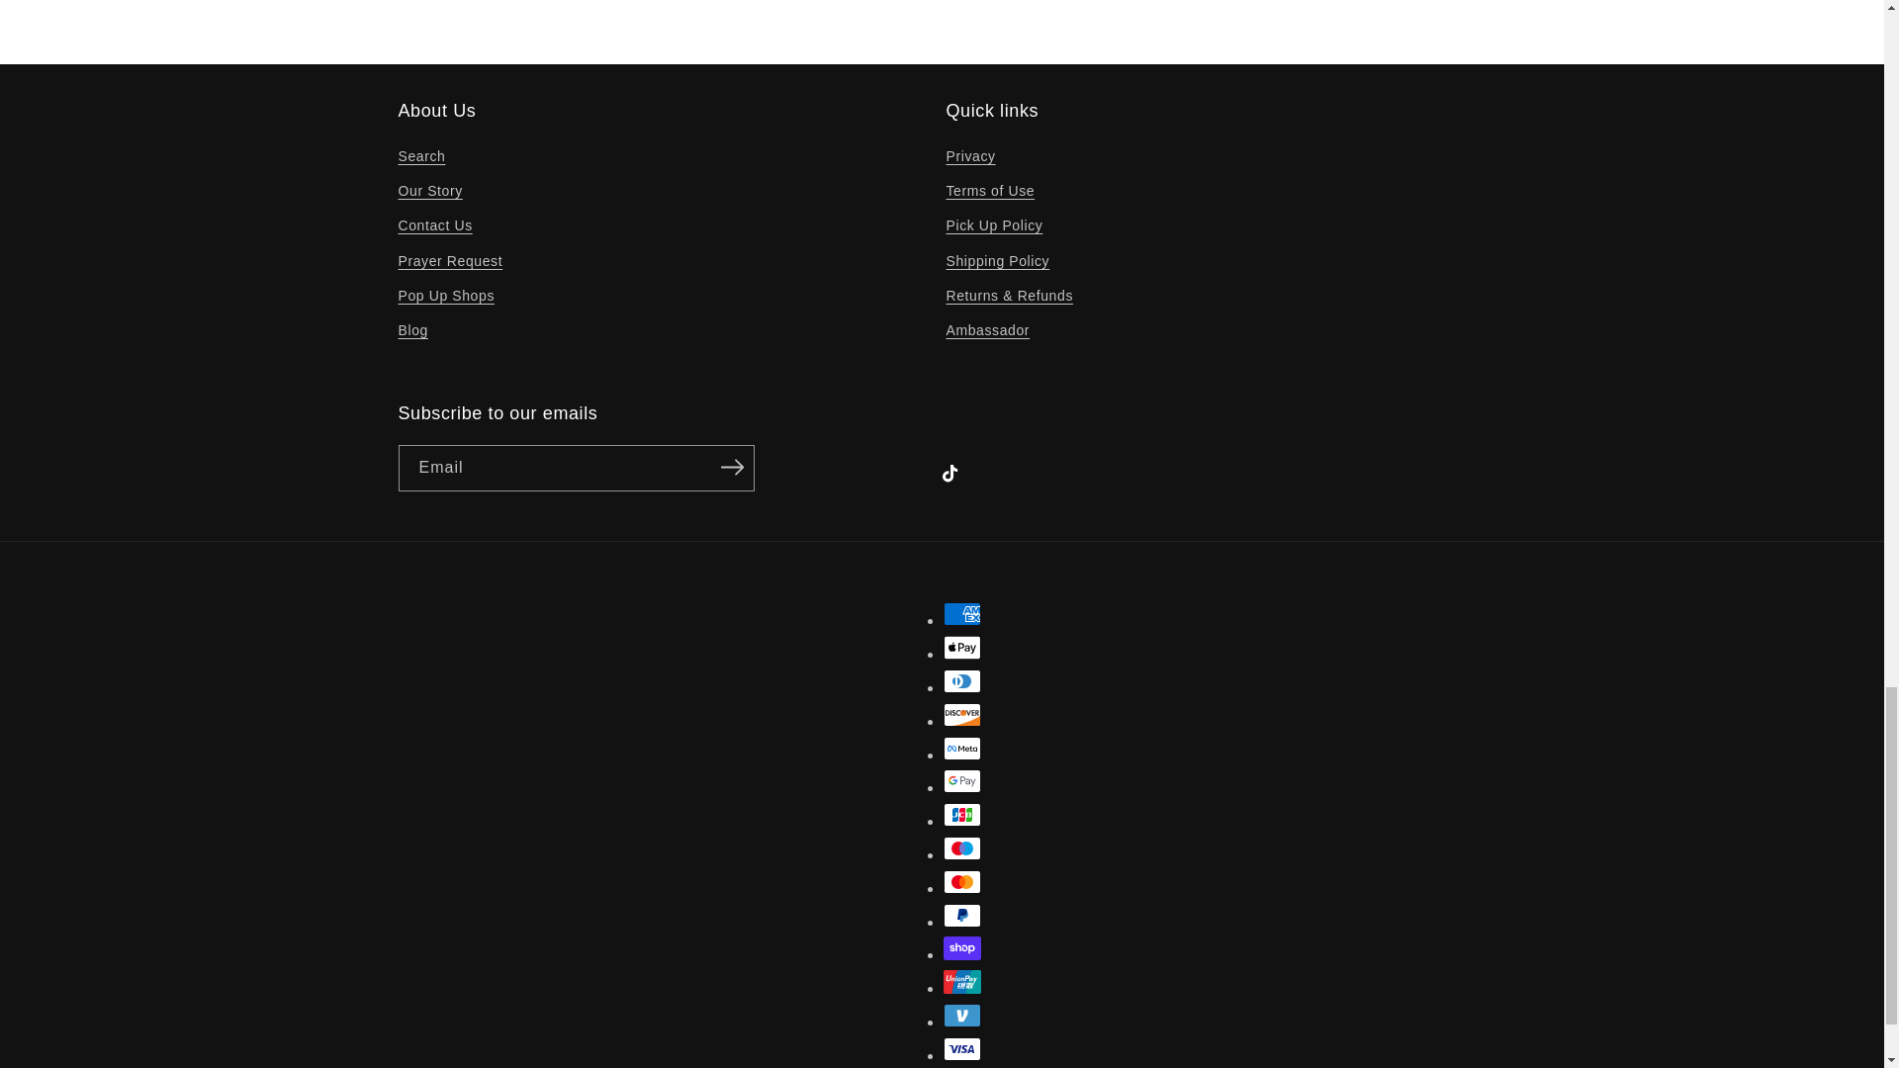 The height and width of the screenshot is (1068, 1899). Describe the element at coordinates (962, 781) in the screenshot. I see `Google Pay` at that location.